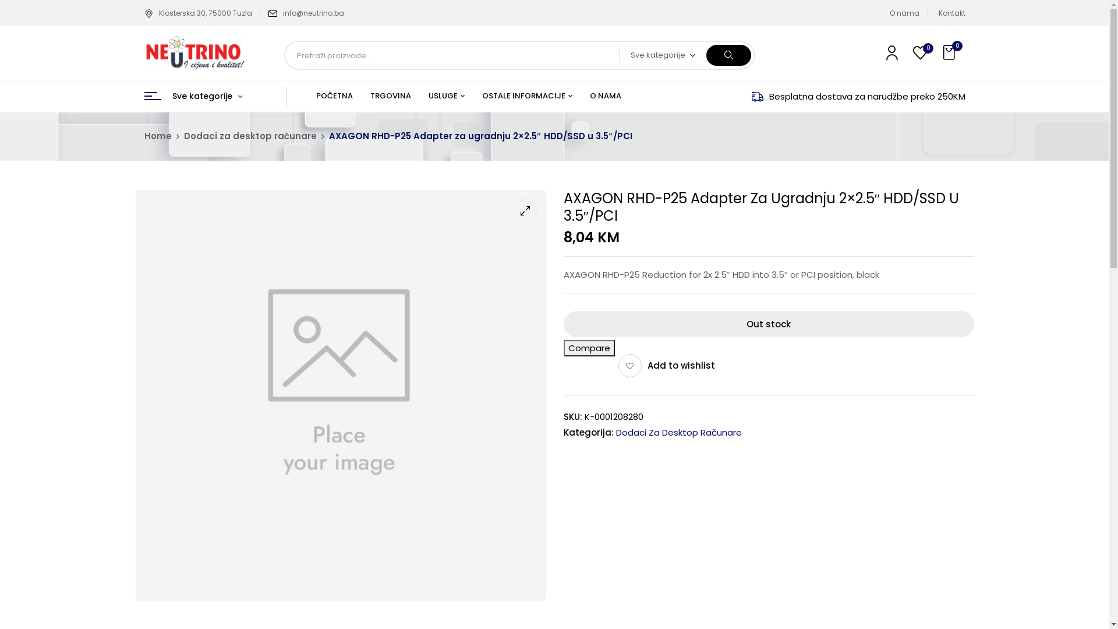 Image resolution: width=1118 pixels, height=629 pixels. What do you see at coordinates (605, 96) in the screenshot?
I see `O NAMA` at bounding box center [605, 96].